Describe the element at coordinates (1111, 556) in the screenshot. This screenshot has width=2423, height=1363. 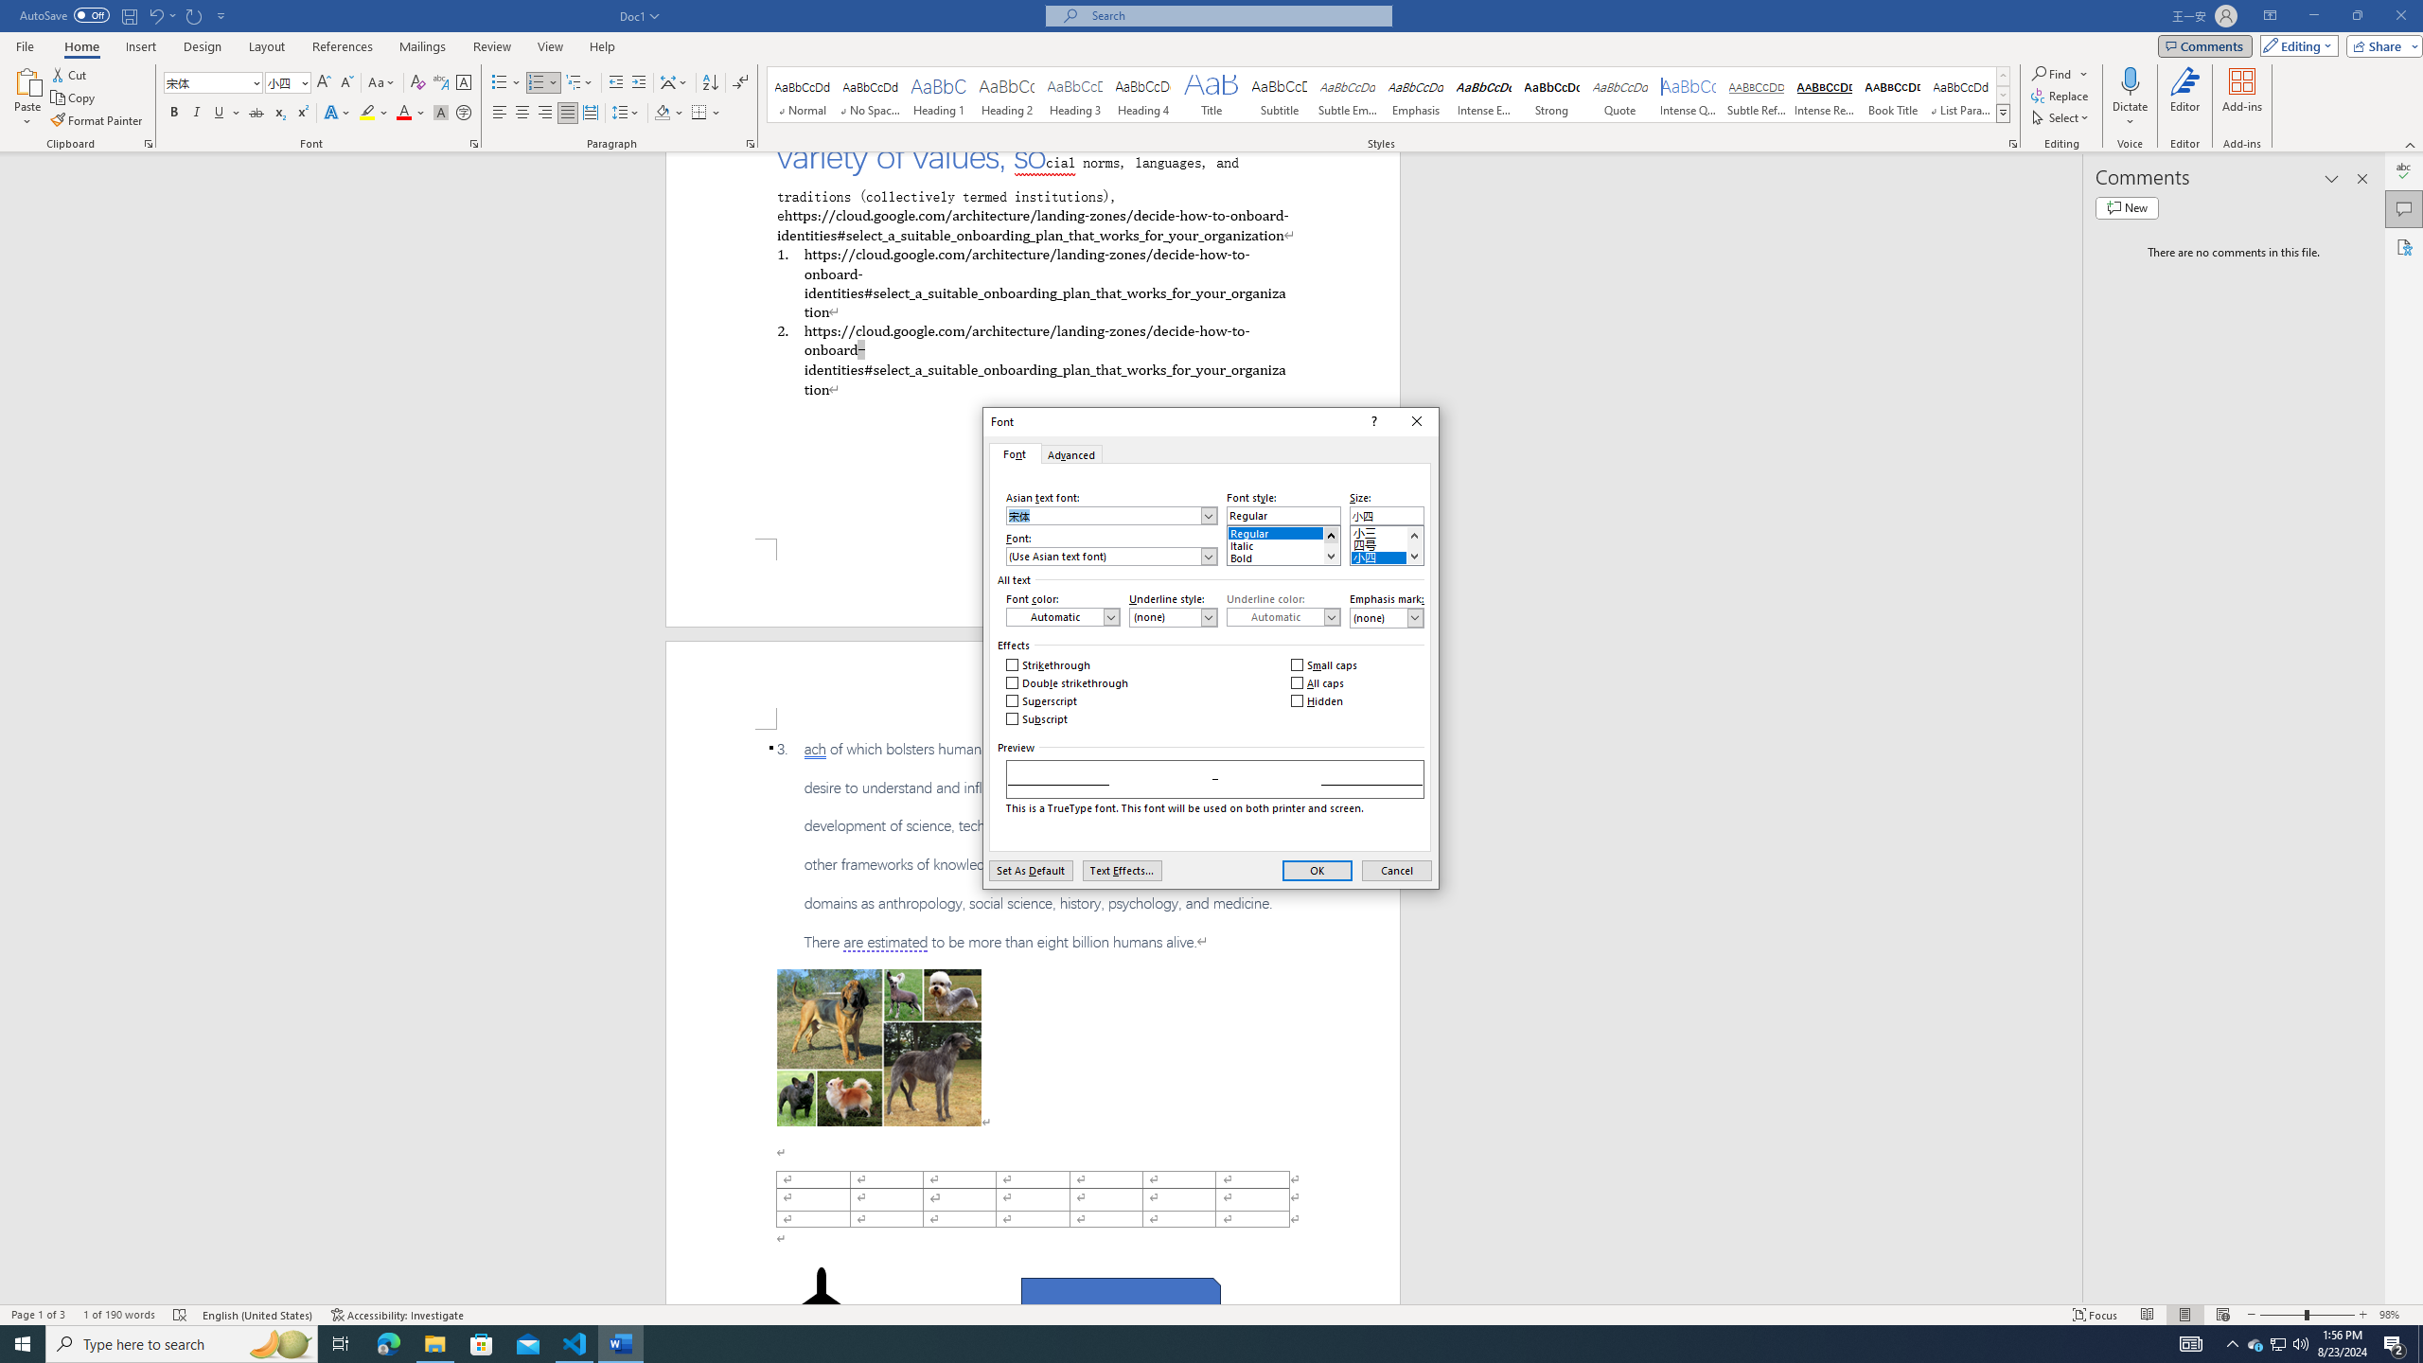
I see `Font:` at that location.